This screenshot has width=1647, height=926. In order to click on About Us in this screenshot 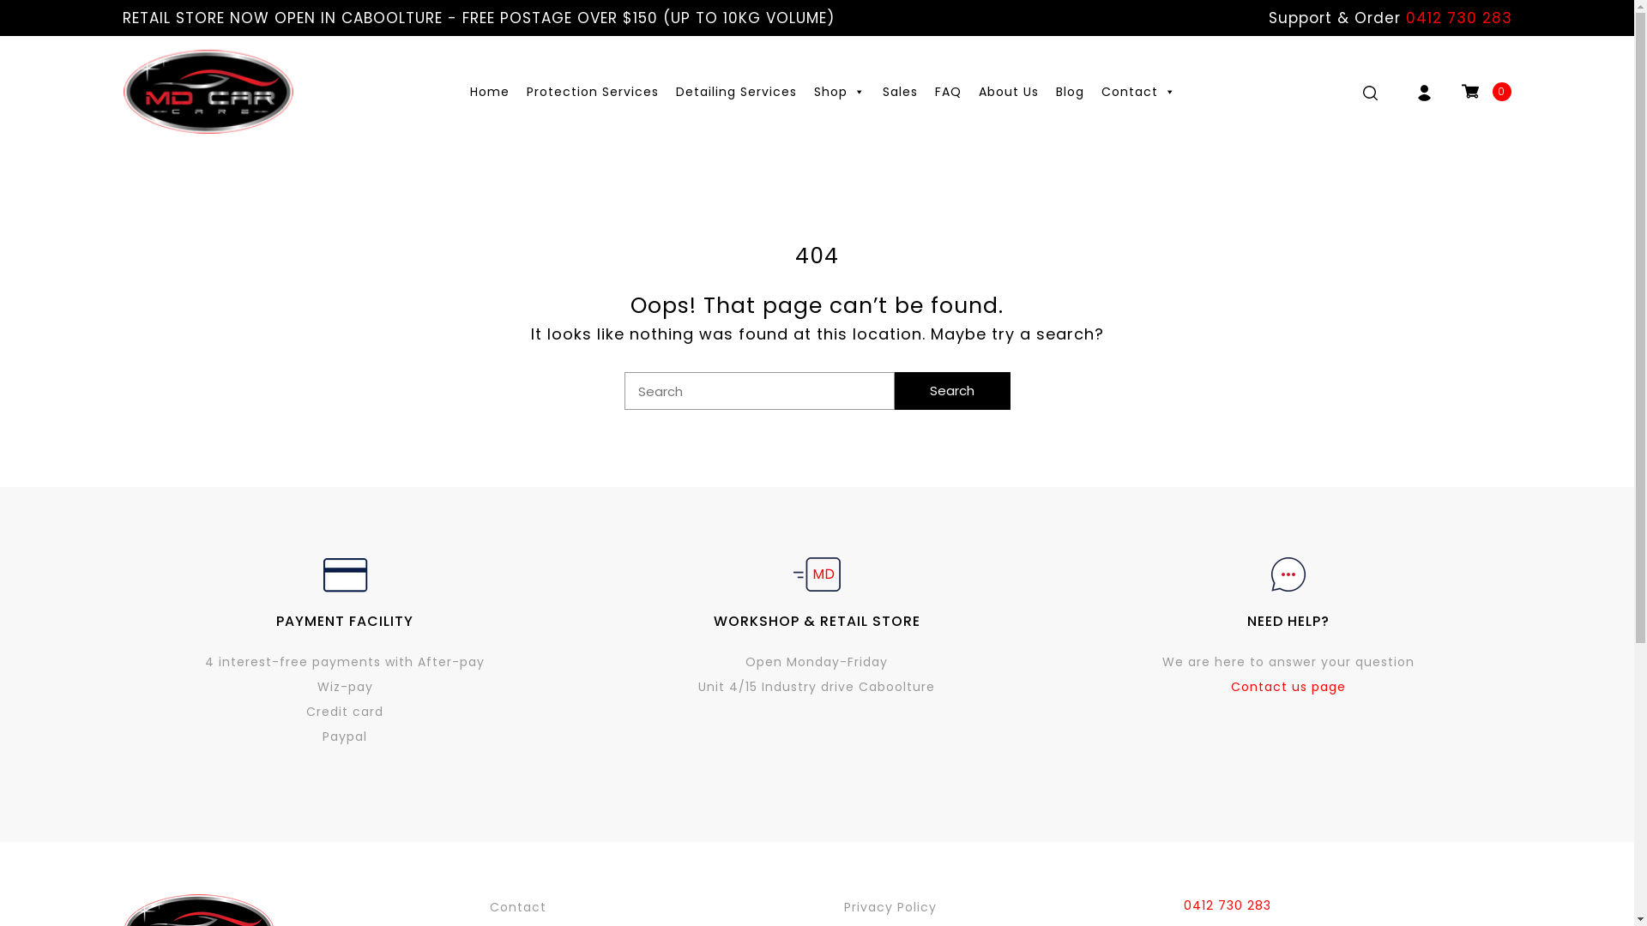, I will do `click(1009, 92)`.